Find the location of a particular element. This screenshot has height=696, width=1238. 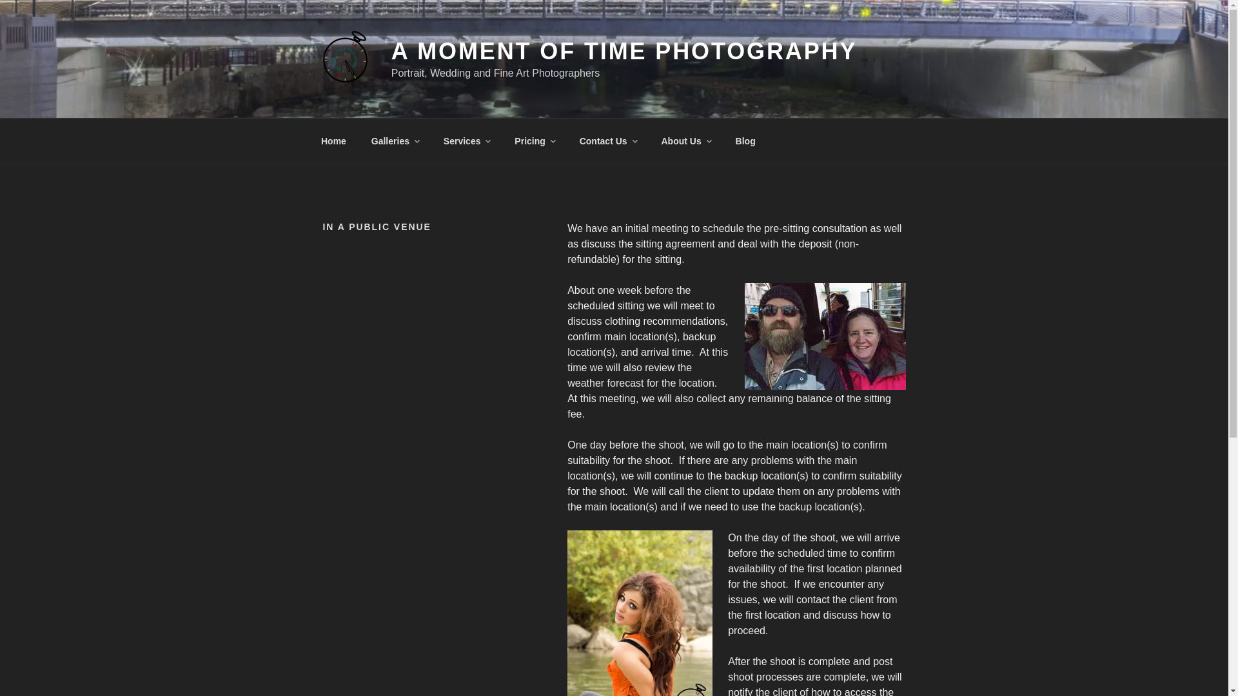

Contact Us is located at coordinates (607, 140).